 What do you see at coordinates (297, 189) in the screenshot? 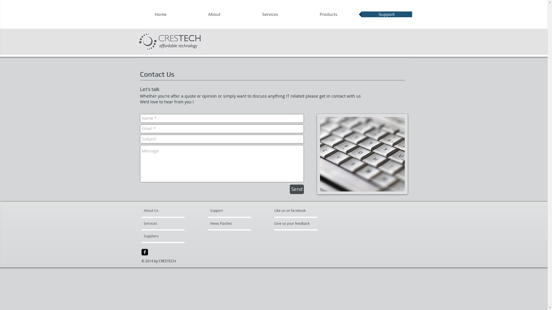
I see `Send` at bounding box center [297, 189].